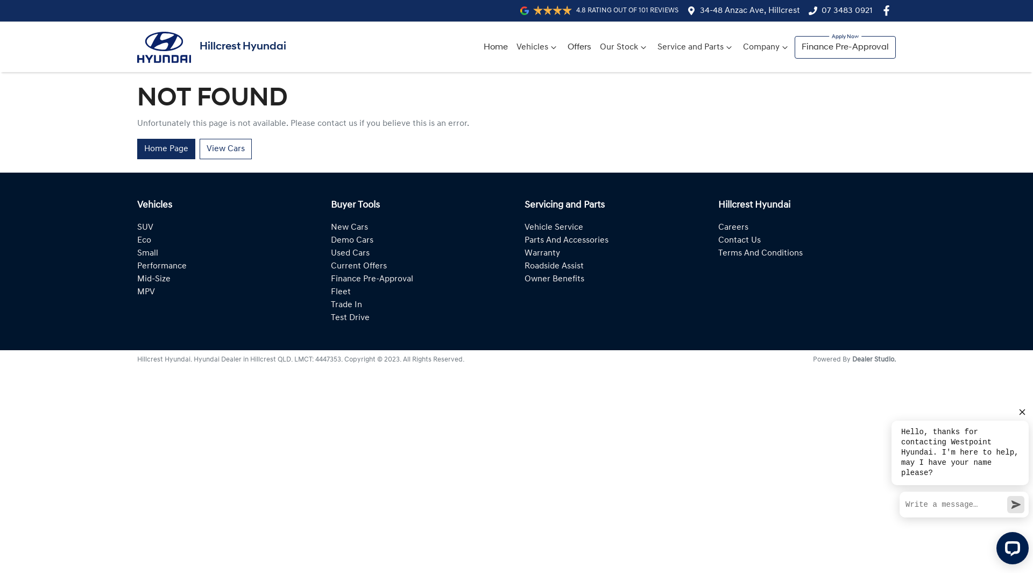  I want to click on 34-48 Anzac Ave, Hillcrest, so click(750, 11).